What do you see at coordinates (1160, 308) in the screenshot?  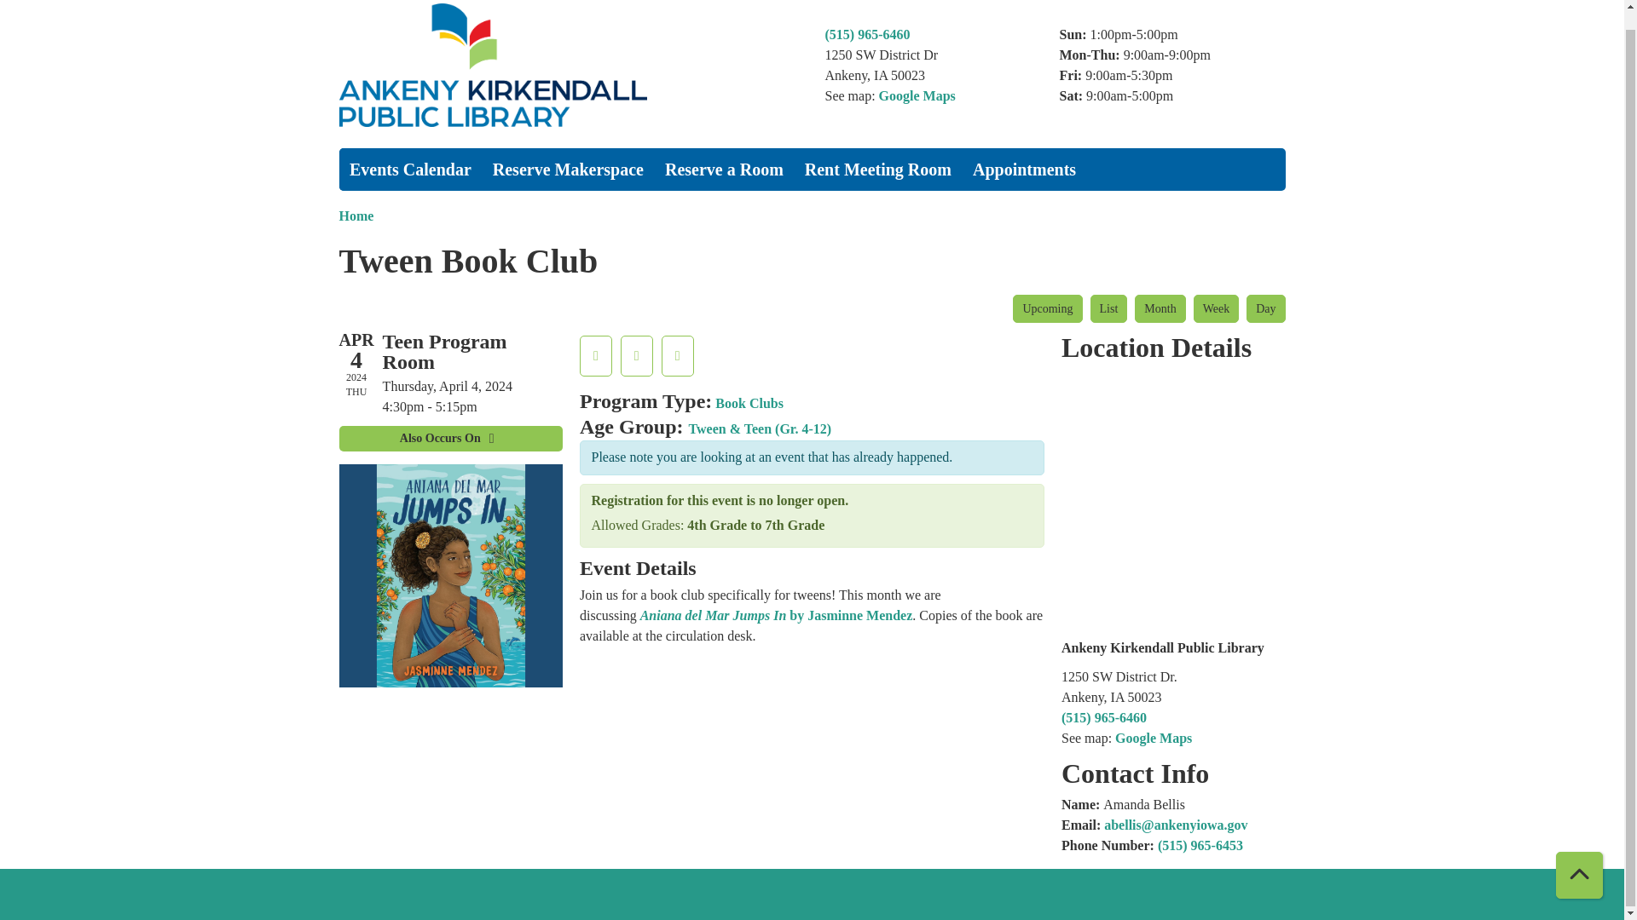 I see `Month` at bounding box center [1160, 308].